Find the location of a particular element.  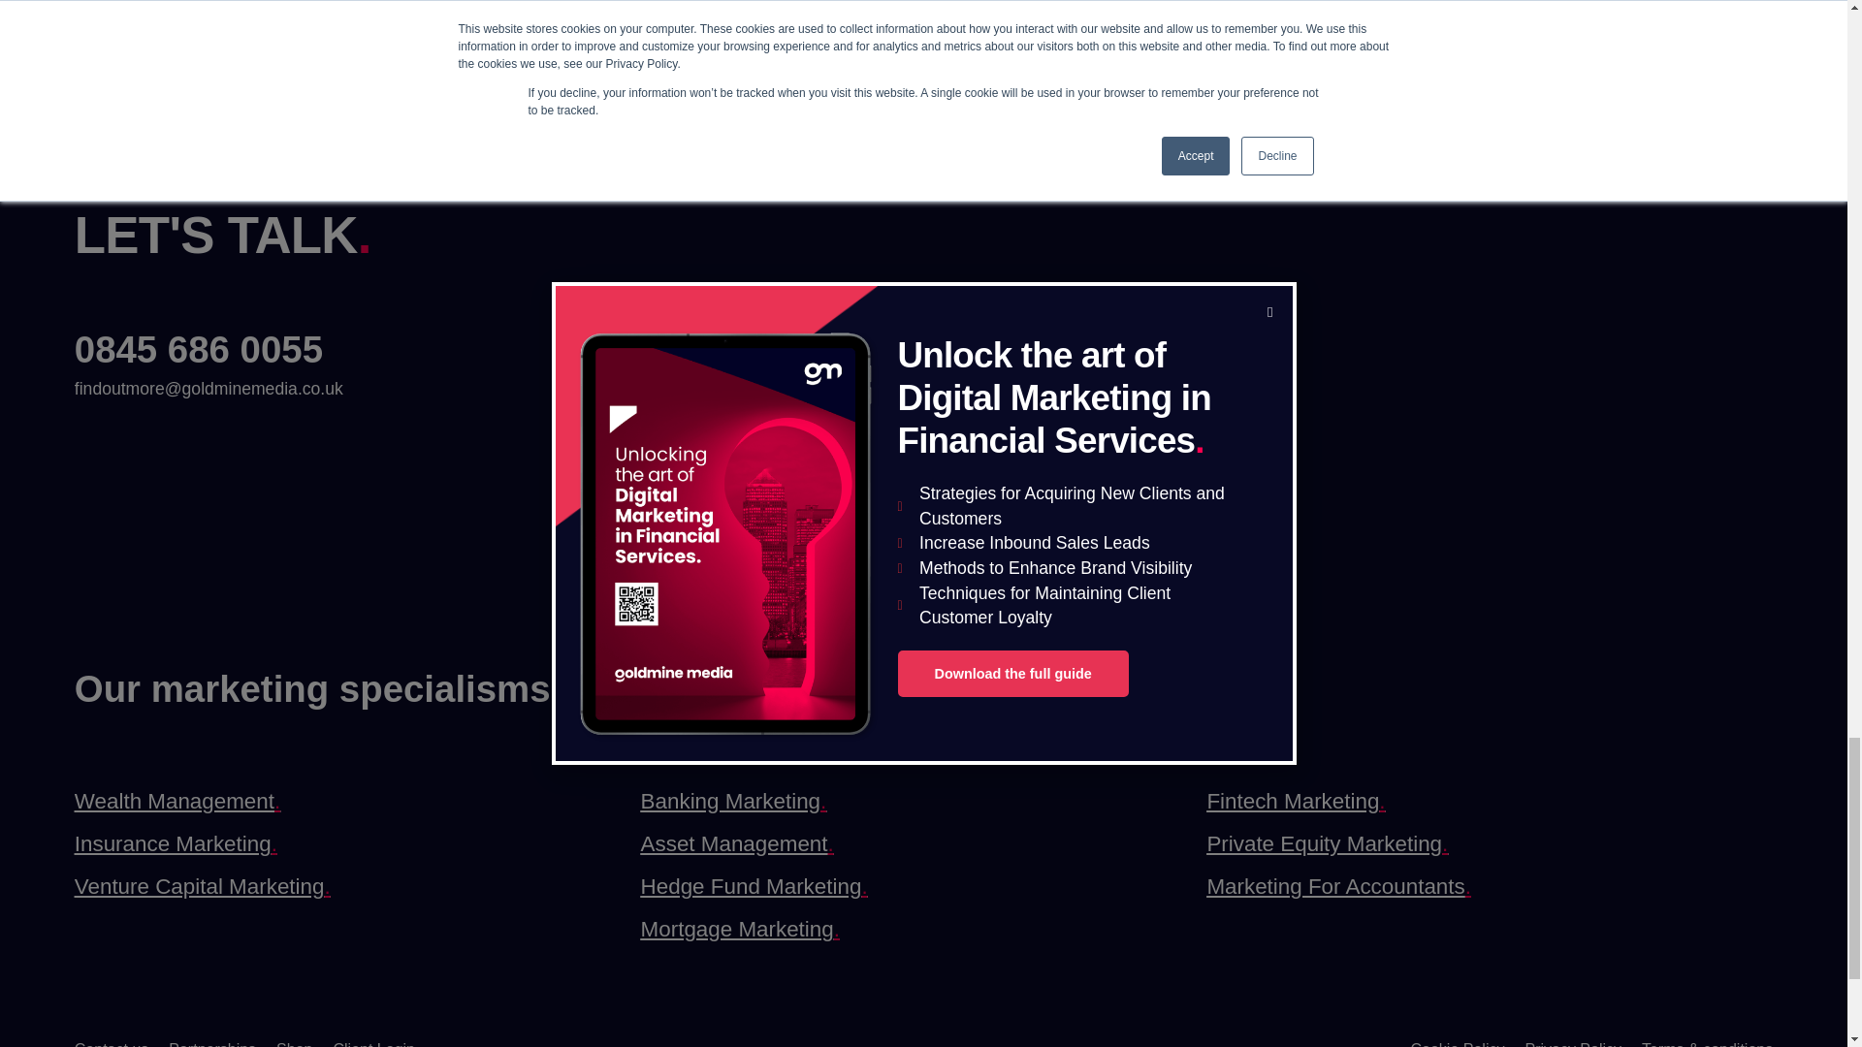

0845 686 0055 is located at coordinates (198, 349).